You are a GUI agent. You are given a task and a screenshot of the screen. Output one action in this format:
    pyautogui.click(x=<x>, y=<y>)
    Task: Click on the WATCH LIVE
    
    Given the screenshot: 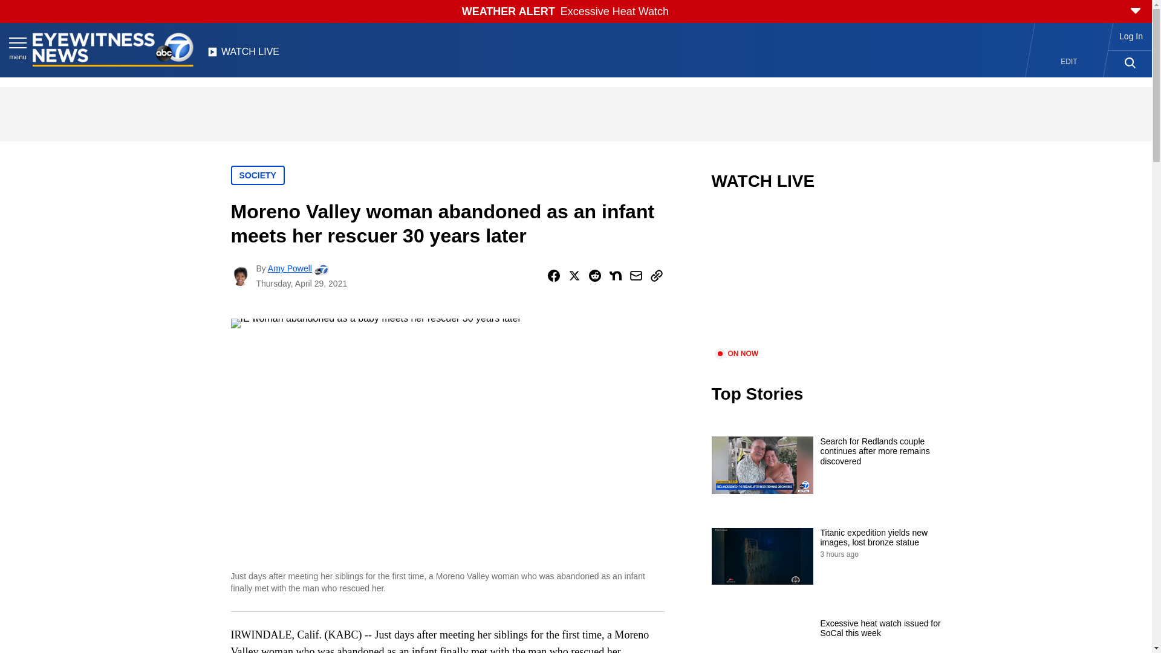 What is the action you would take?
    pyautogui.click(x=243, y=55)
    